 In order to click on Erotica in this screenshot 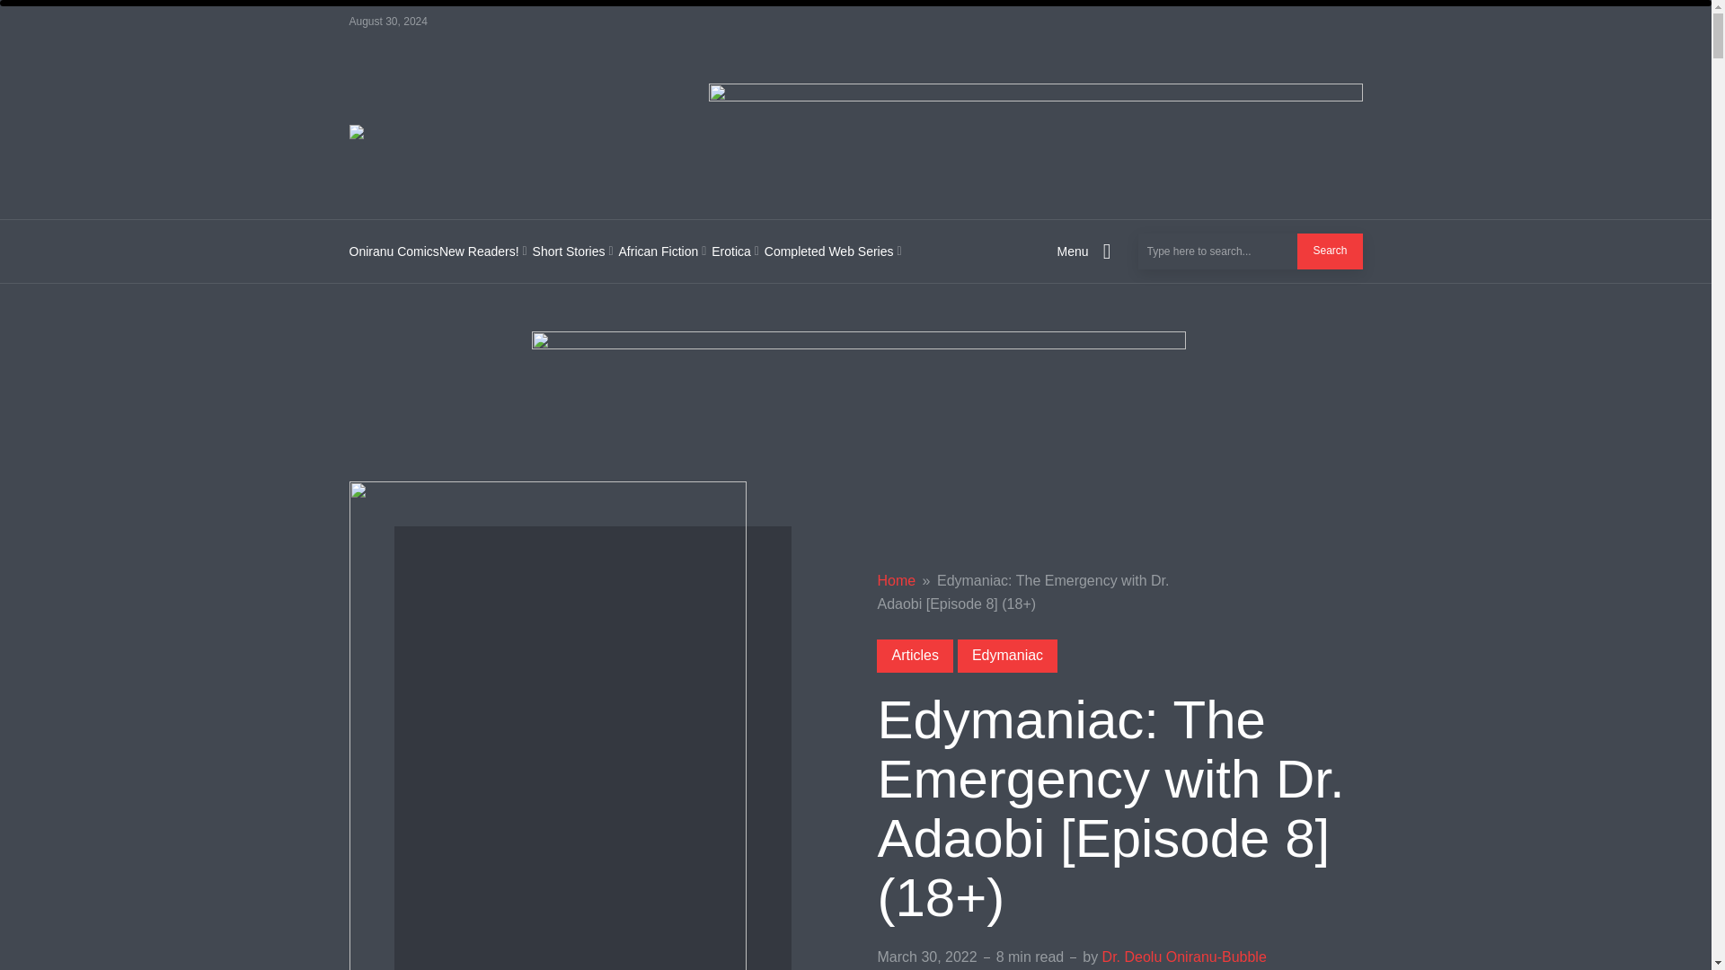, I will do `click(737, 251)`.